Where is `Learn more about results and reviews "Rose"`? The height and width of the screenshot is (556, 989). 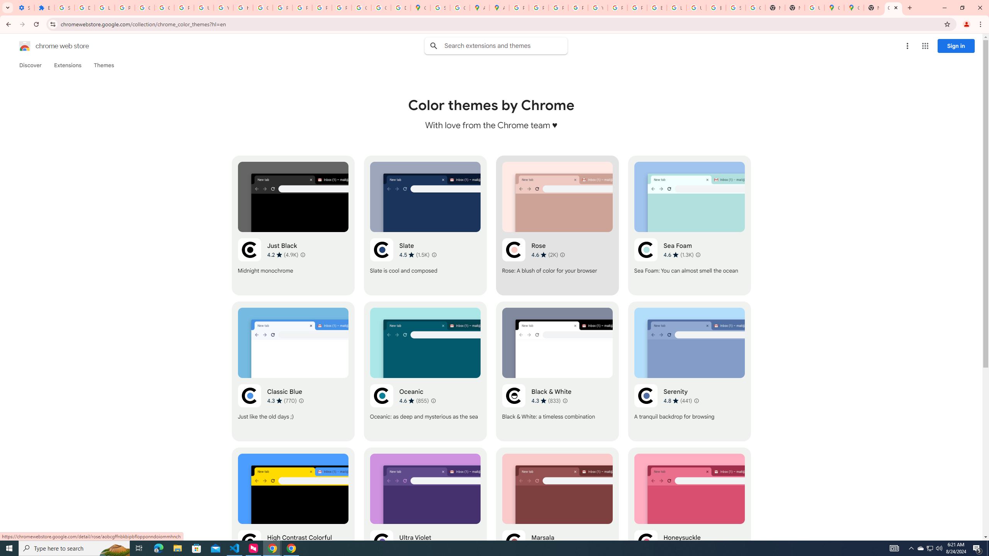
Learn more about results and reviews "Rose" is located at coordinates (562, 255).